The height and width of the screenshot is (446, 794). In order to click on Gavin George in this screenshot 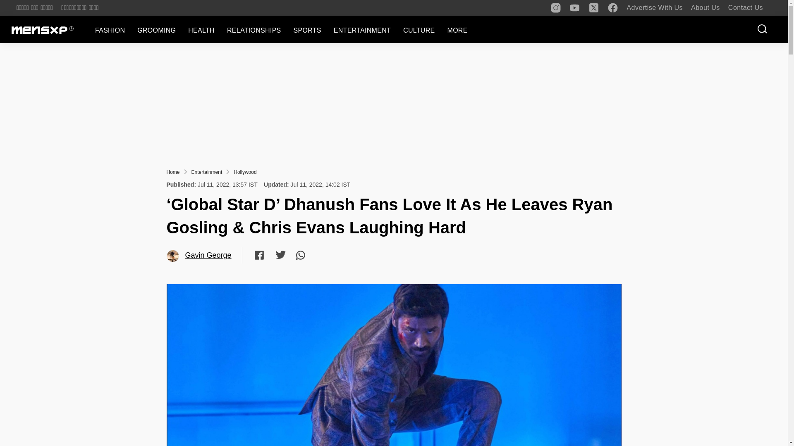, I will do `click(173, 256)`.